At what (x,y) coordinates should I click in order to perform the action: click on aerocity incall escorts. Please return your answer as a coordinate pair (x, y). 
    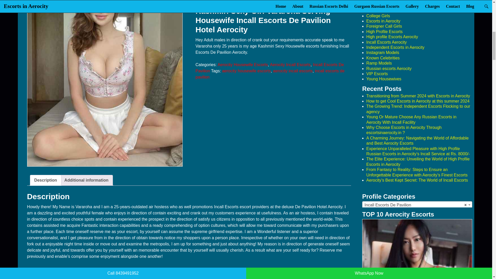
    Looking at the image, I should click on (293, 71).